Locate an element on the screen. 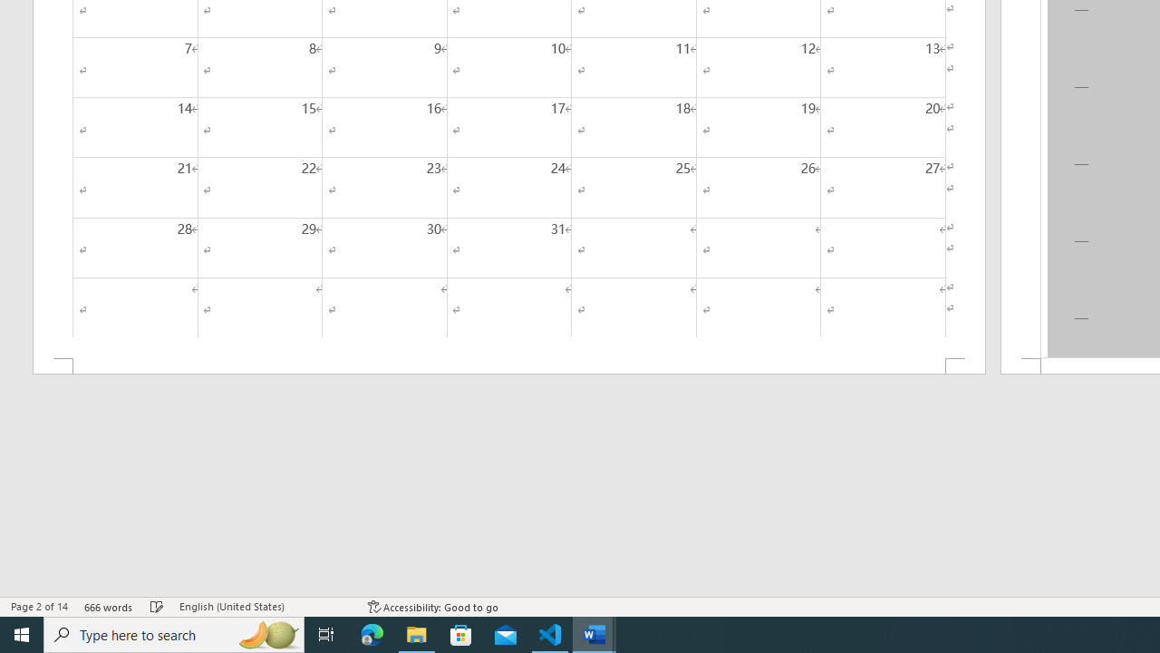 The image size is (1160, 653). Footer -Section 1- is located at coordinates (509, 366).